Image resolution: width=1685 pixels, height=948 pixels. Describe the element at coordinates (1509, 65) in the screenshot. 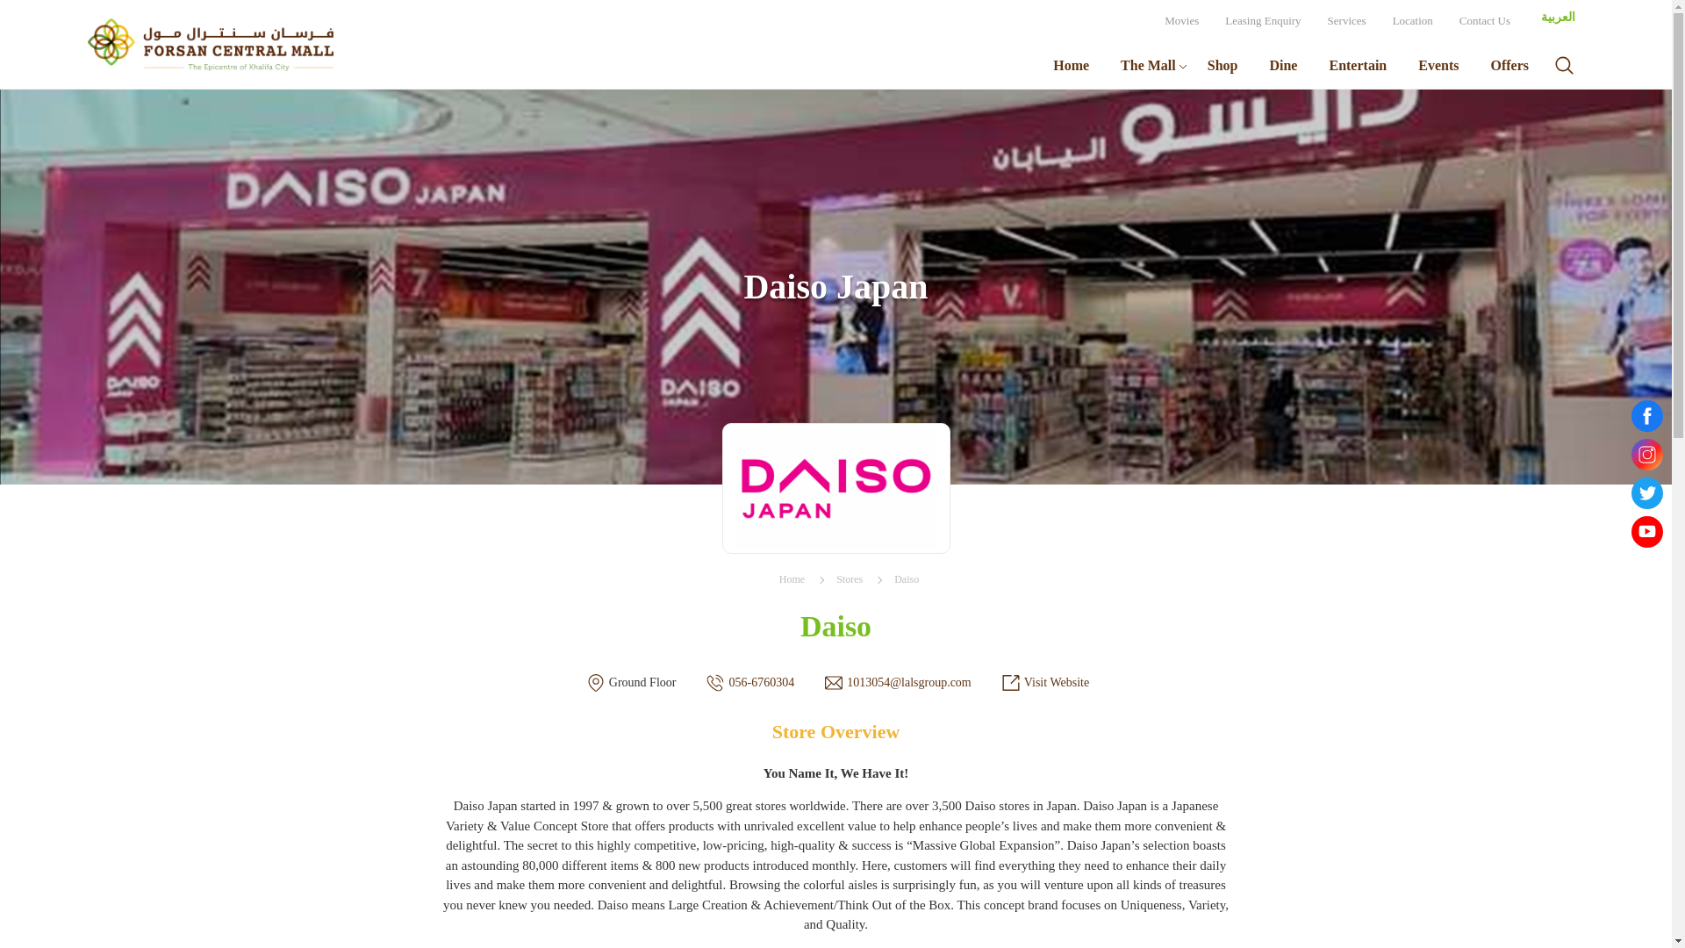

I see `Offers` at that location.